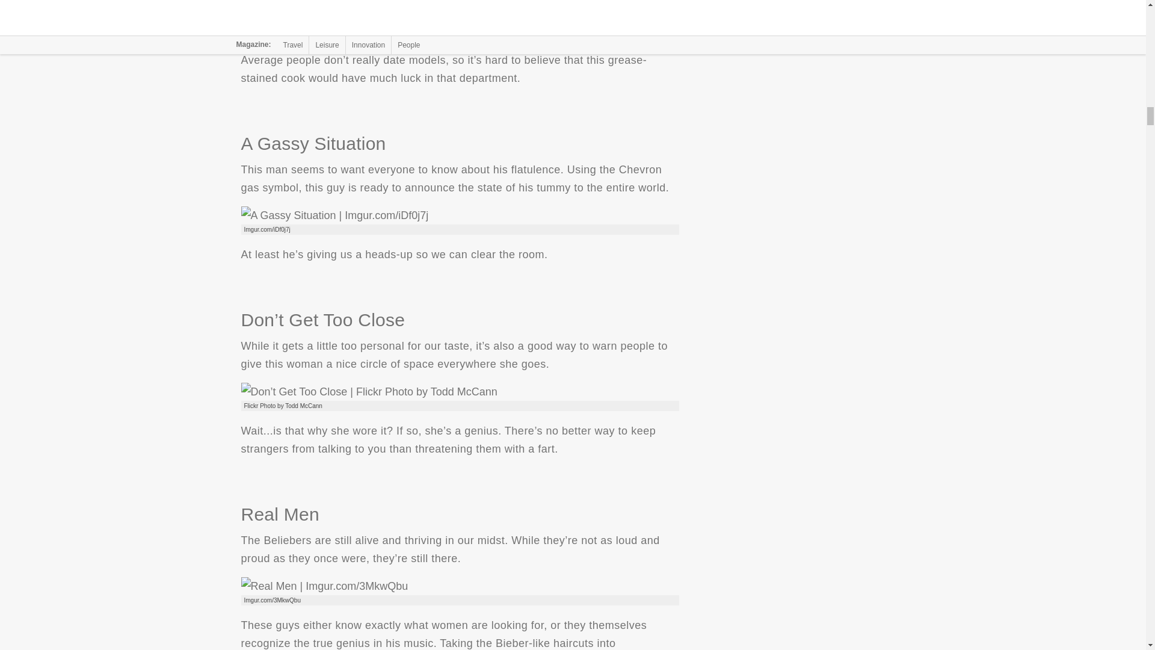 The height and width of the screenshot is (650, 1155). What do you see at coordinates (334, 215) in the screenshot?
I see `A Gassy Situation` at bounding box center [334, 215].